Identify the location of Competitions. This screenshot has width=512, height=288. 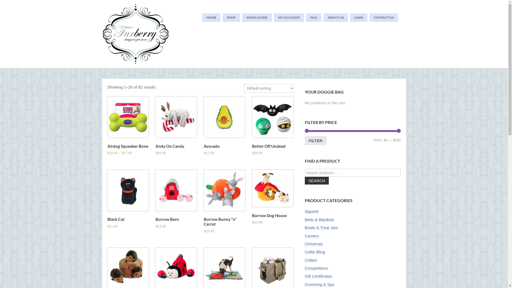
(316, 268).